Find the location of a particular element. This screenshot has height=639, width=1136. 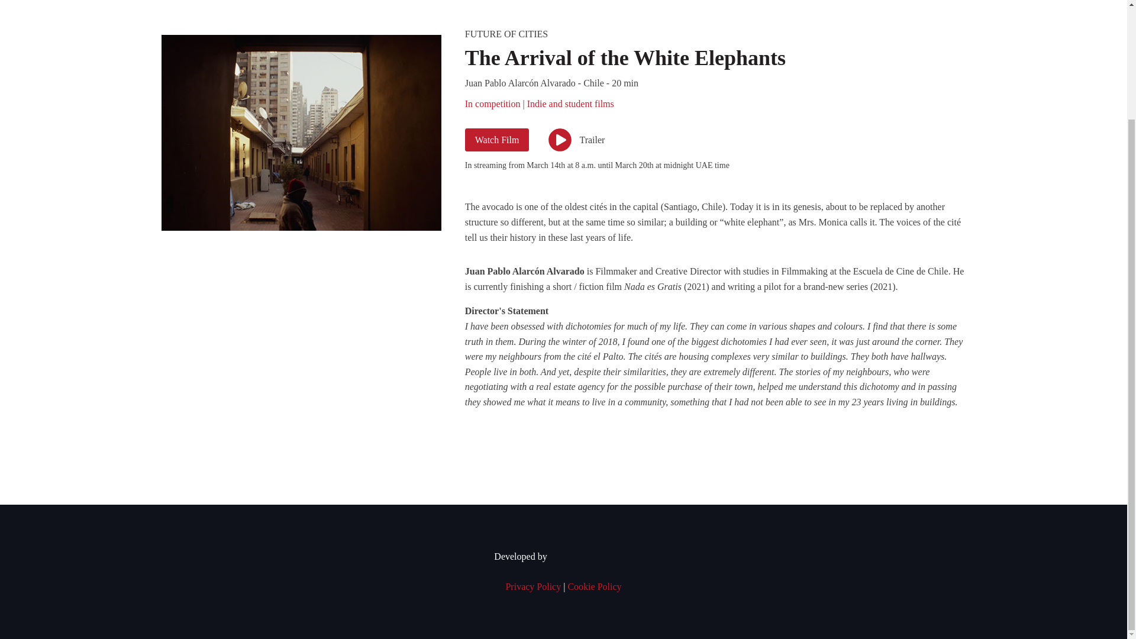

Developed by is located at coordinates (563, 556).